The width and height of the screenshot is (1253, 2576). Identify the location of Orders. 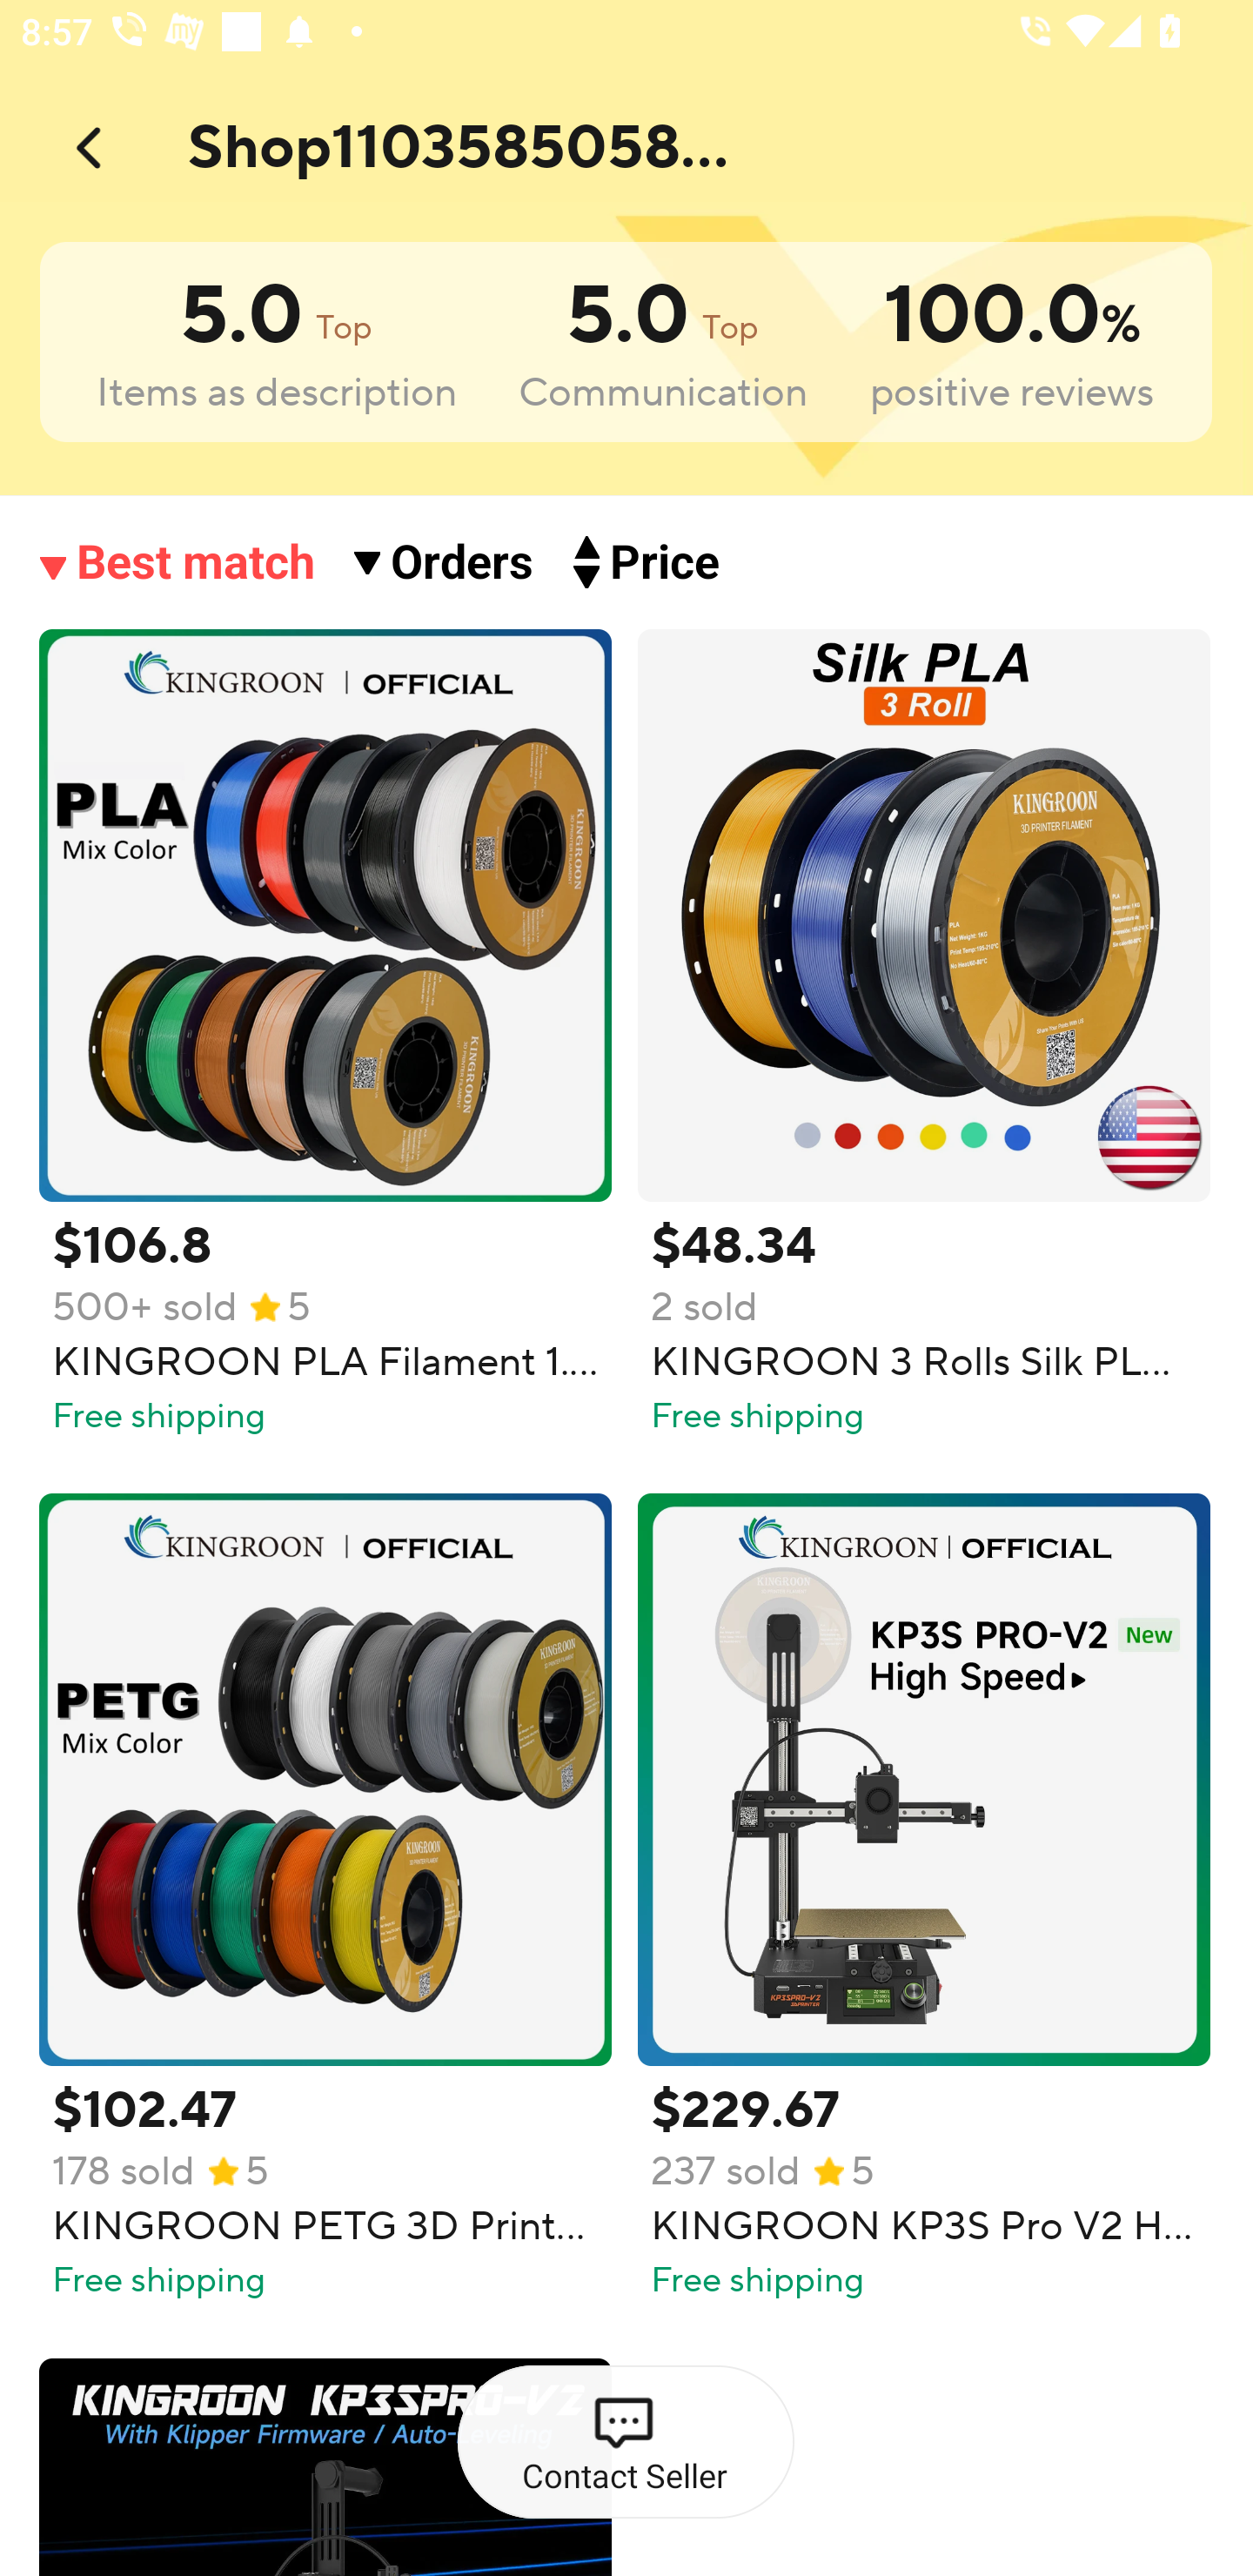
(464, 562).